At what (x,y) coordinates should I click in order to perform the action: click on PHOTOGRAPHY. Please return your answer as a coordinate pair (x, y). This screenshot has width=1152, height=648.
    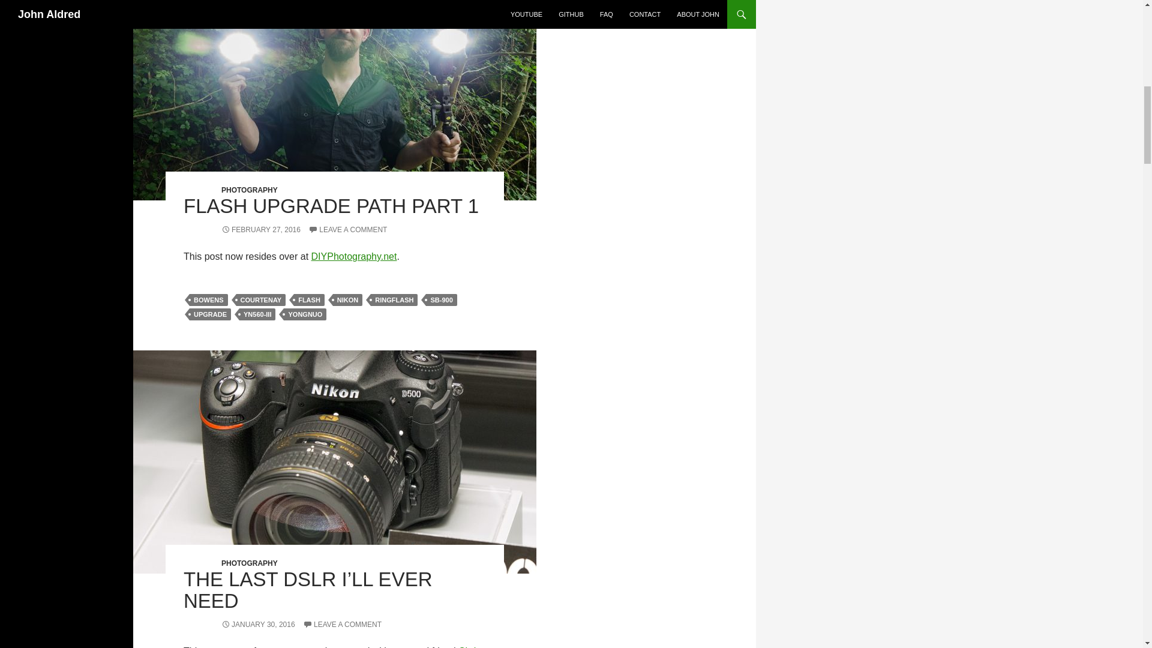
    Looking at the image, I should click on (249, 190).